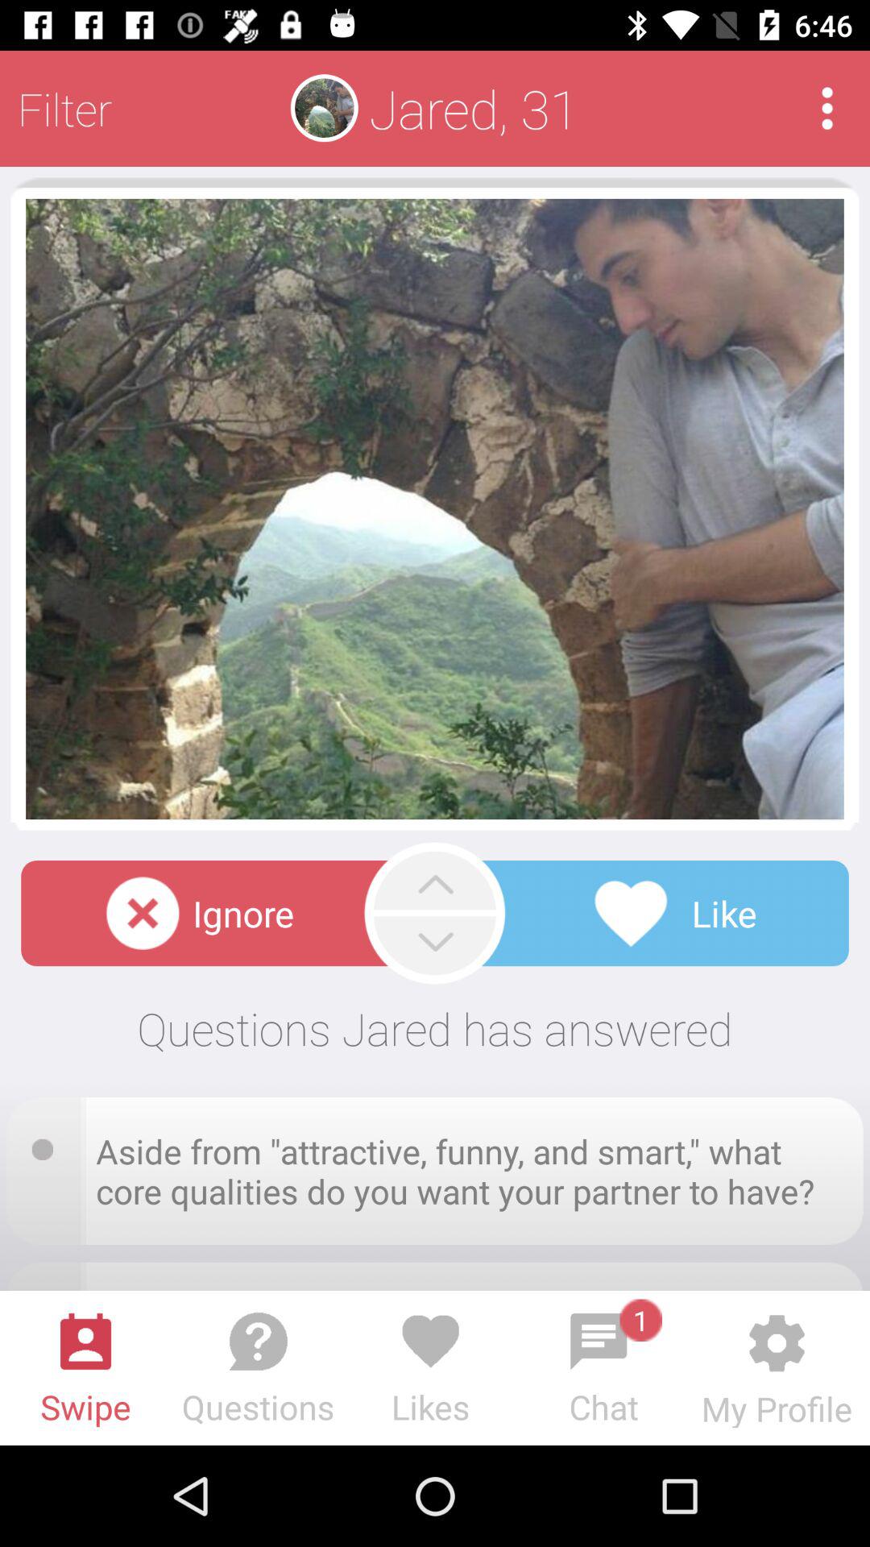 Image resolution: width=870 pixels, height=1547 pixels. I want to click on launch the jared, 31, so click(474, 108).